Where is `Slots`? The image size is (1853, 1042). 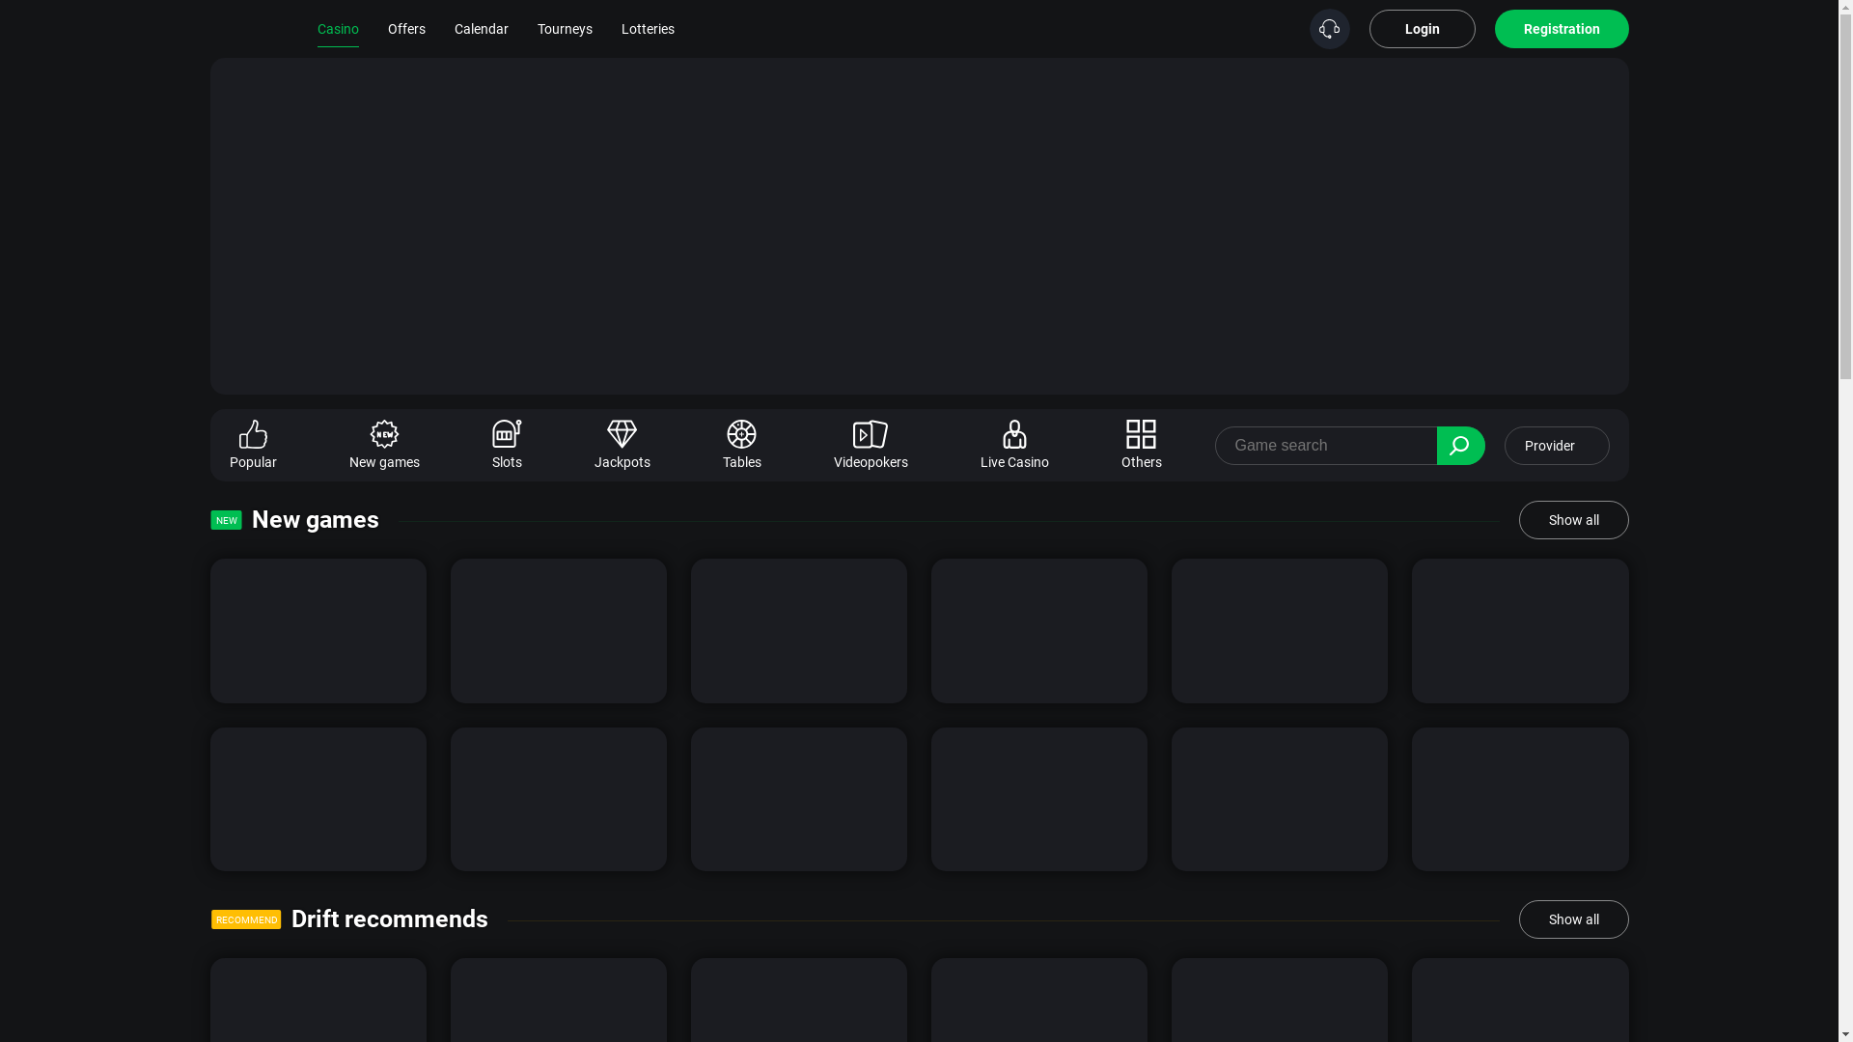
Slots is located at coordinates (508, 446).